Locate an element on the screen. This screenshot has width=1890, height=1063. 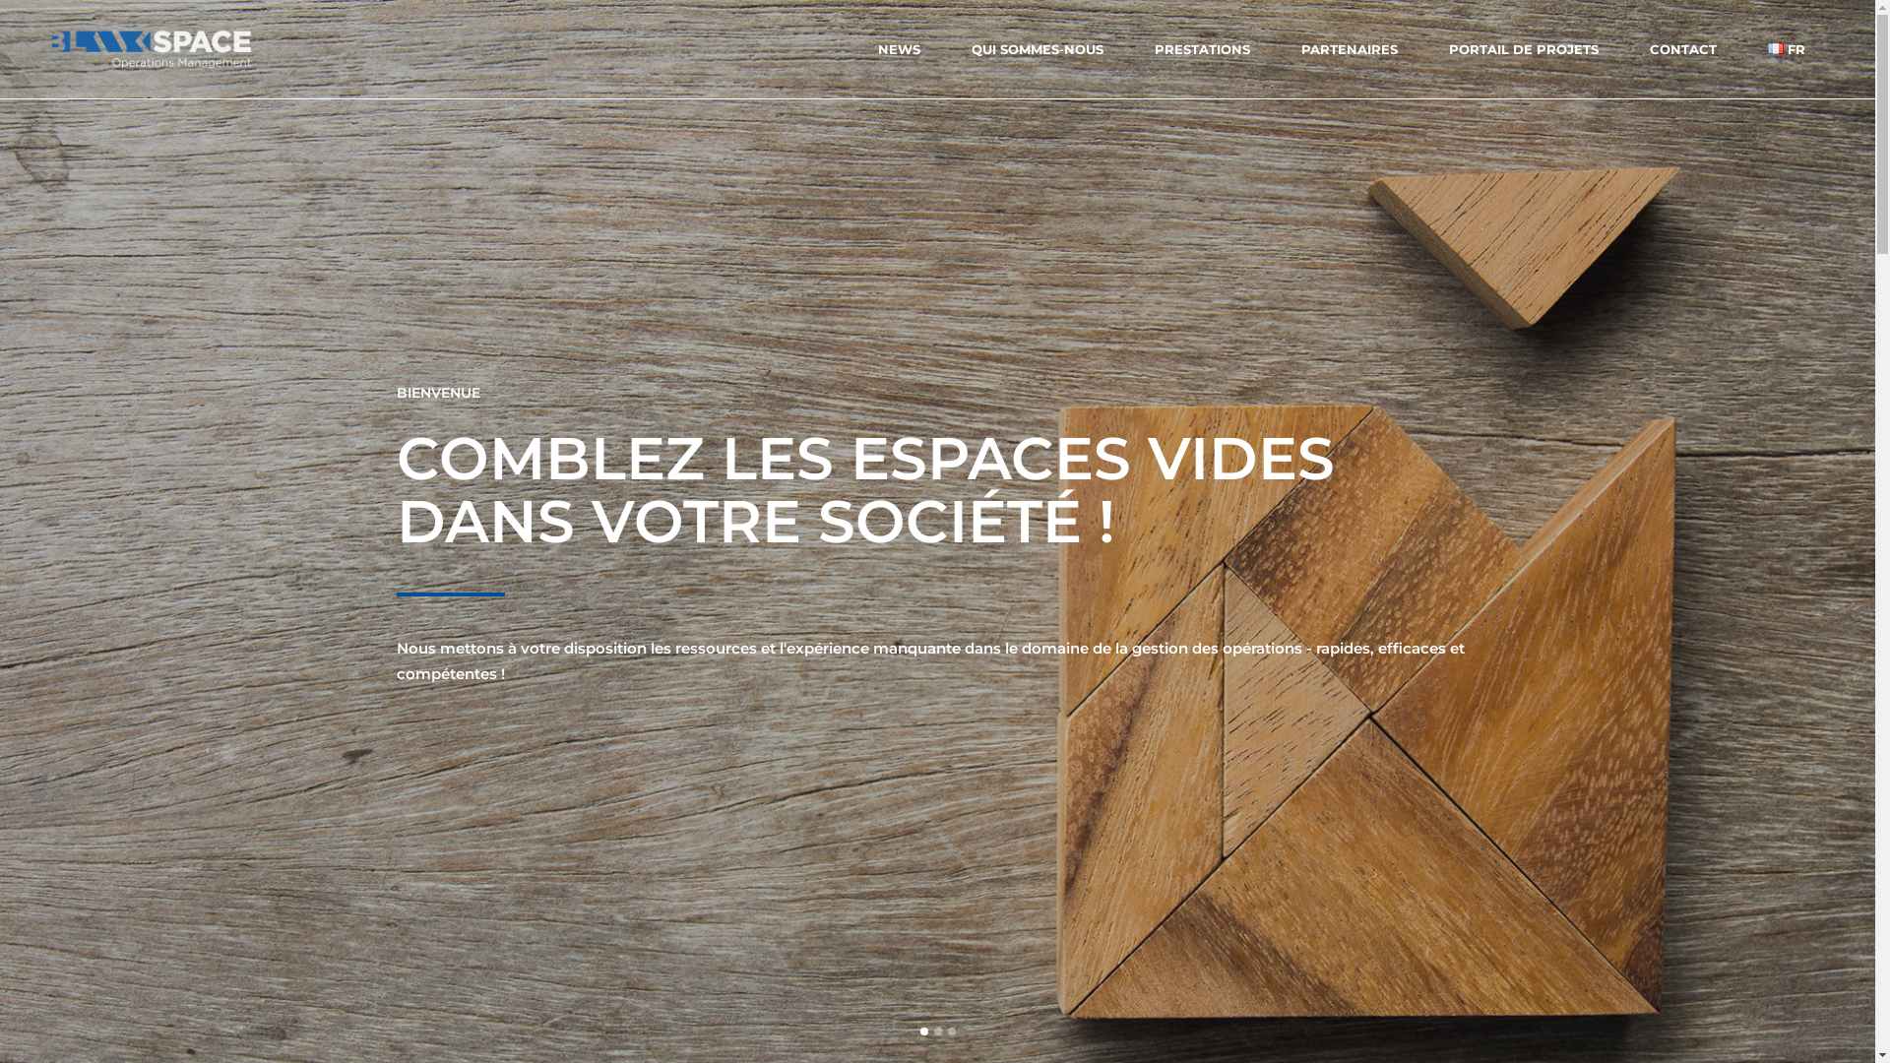
CONTACT is located at coordinates (1683, 49).